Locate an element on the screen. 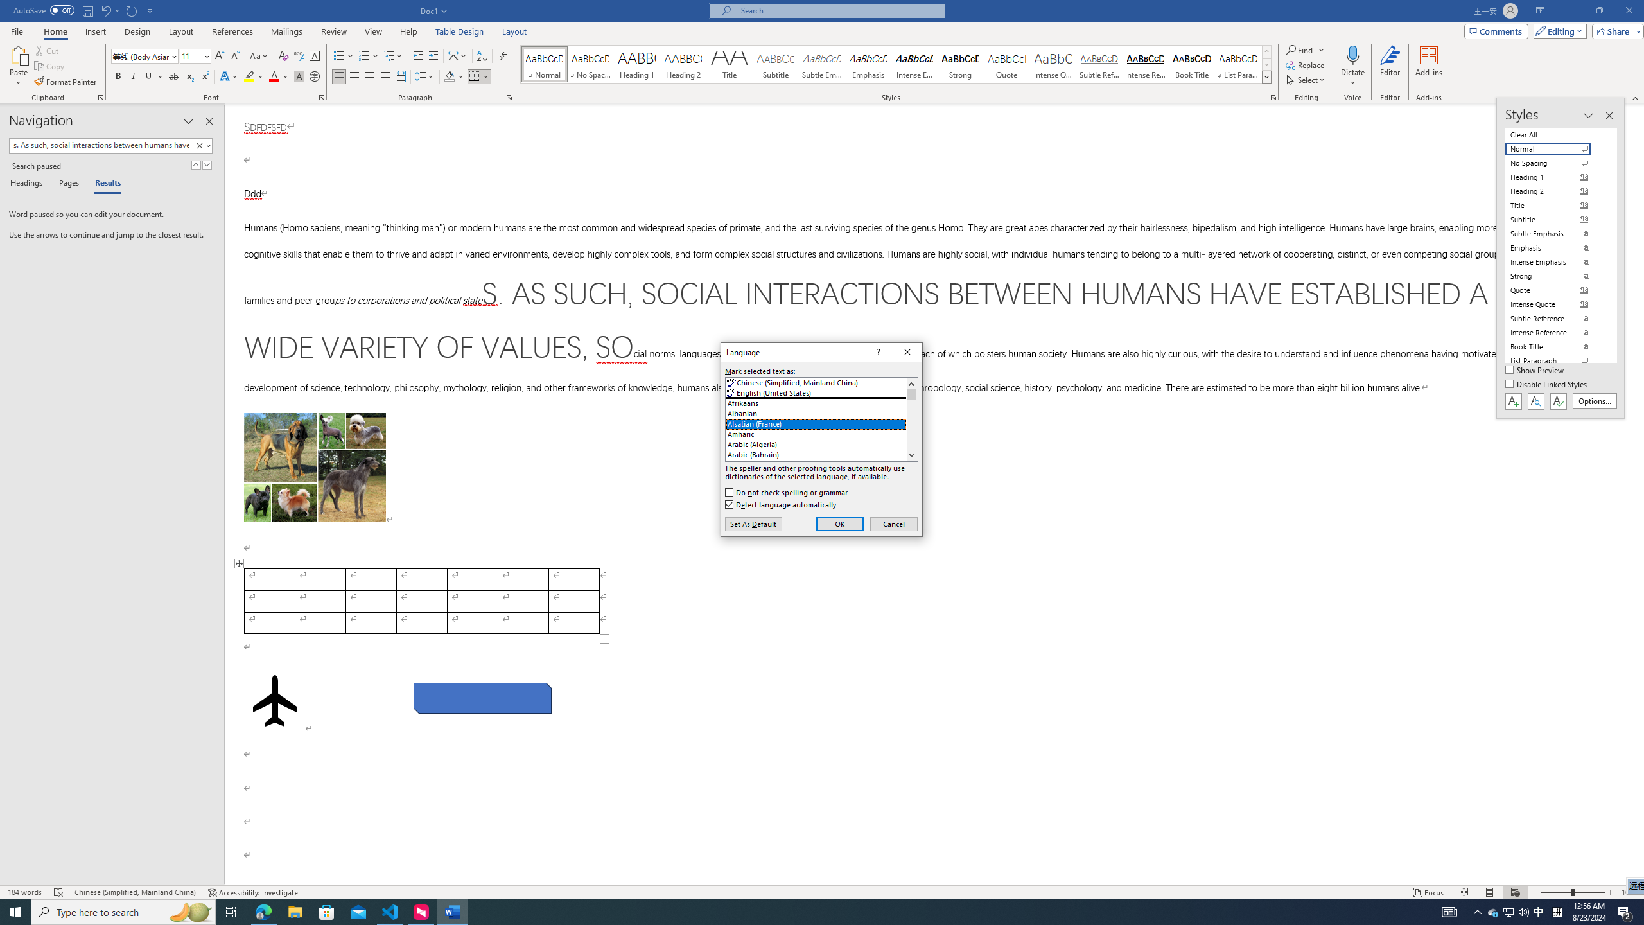 This screenshot has height=925, width=1644. Microsoft Store is located at coordinates (327, 912).